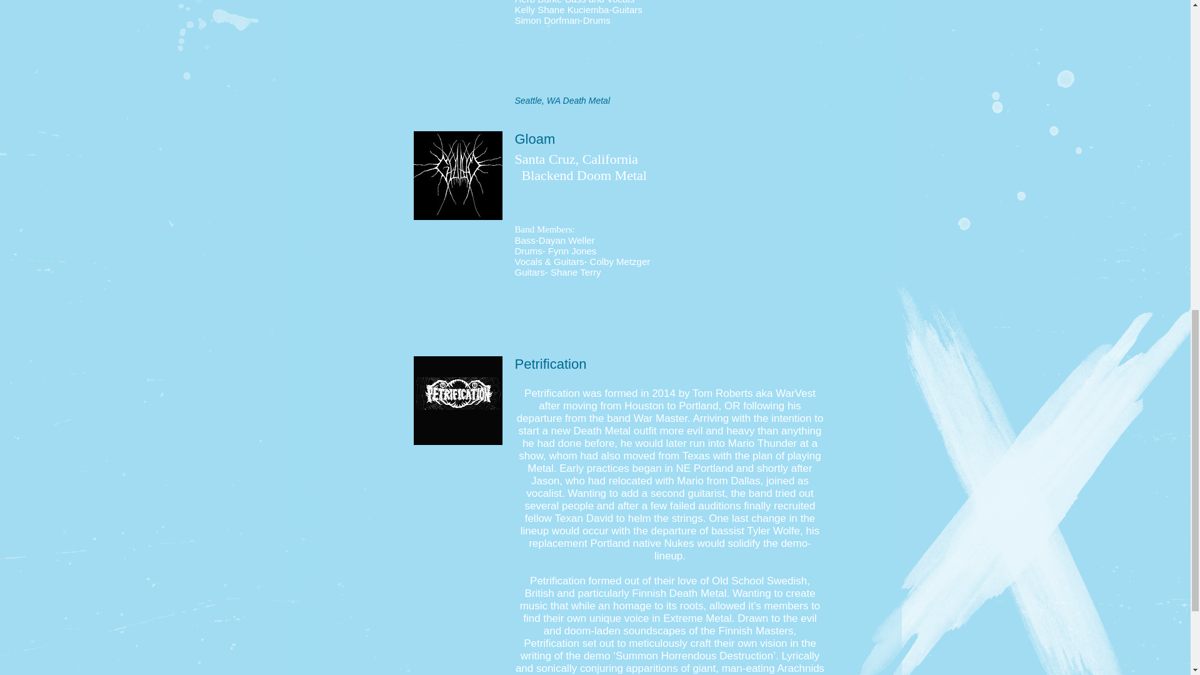 This screenshot has width=1200, height=675. Describe the element at coordinates (458, 400) in the screenshot. I see `Screen Shot 2018-01-08 at 7.11.37 PM.png` at that location.